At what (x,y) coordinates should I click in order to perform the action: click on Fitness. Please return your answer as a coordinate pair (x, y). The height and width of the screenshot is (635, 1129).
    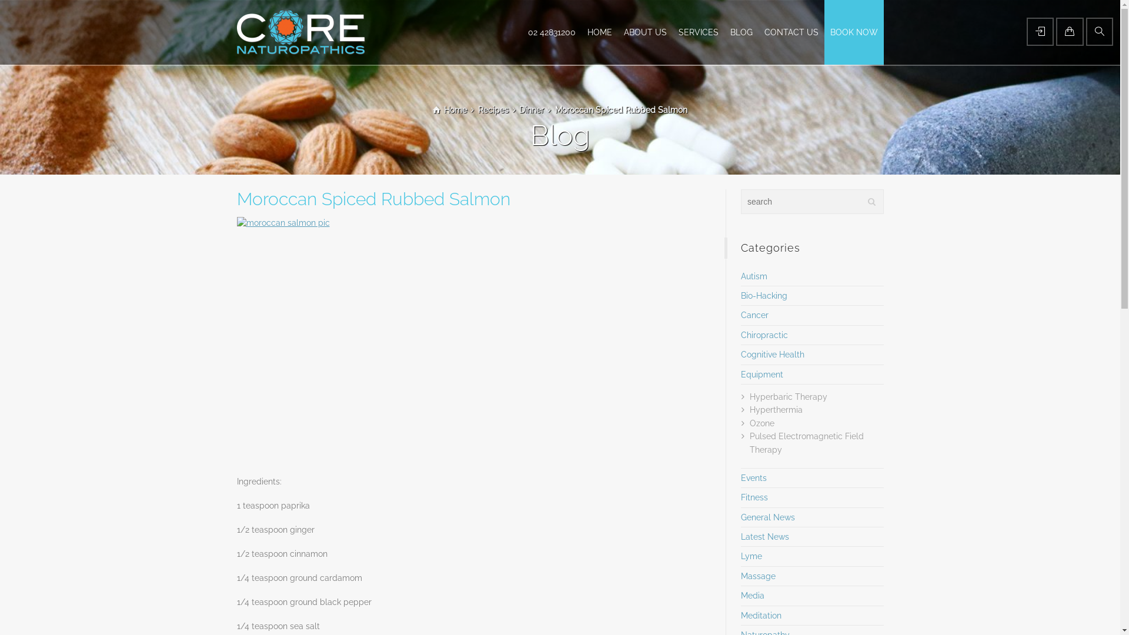
    Looking at the image, I should click on (754, 497).